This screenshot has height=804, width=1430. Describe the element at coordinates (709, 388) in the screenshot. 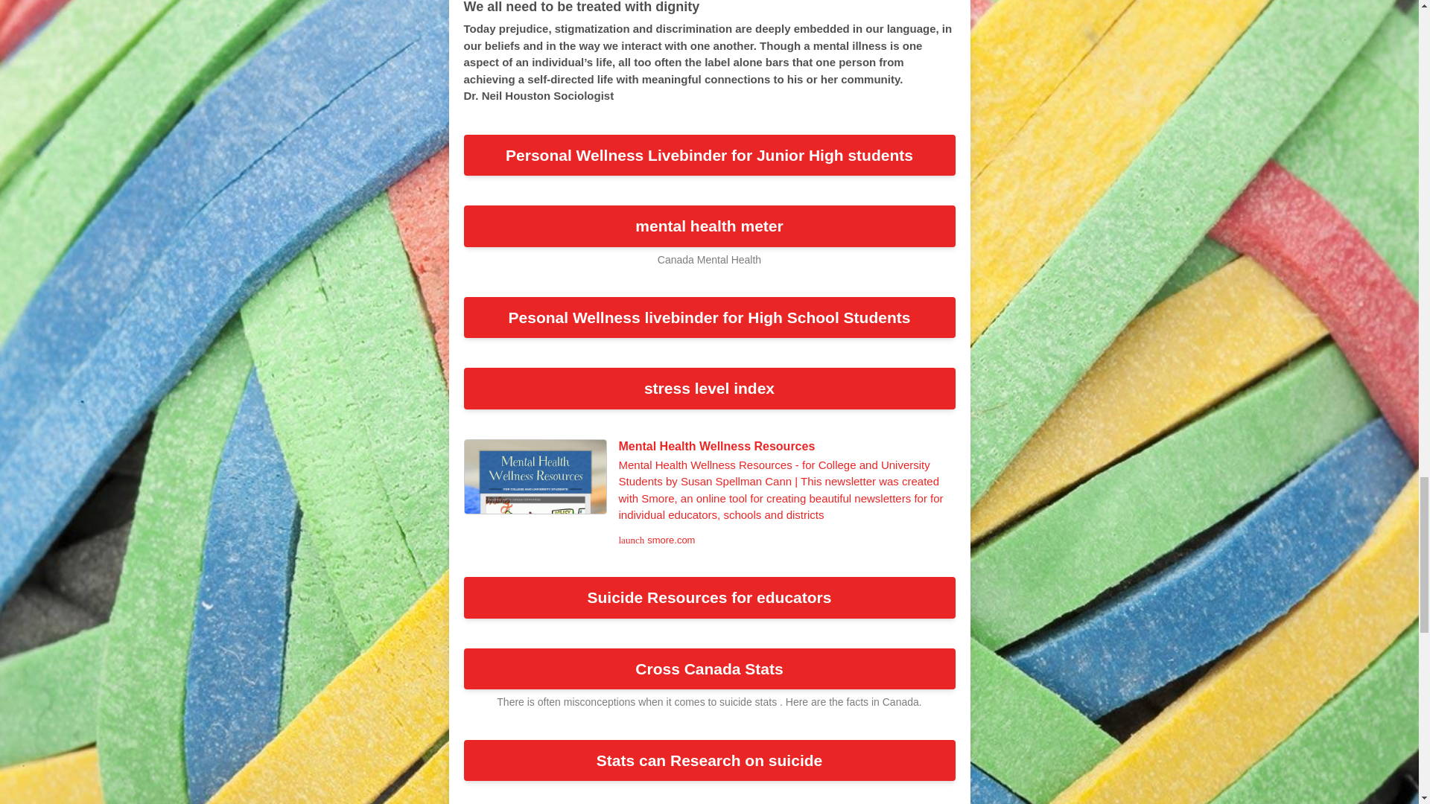

I see `stress level index` at that location.